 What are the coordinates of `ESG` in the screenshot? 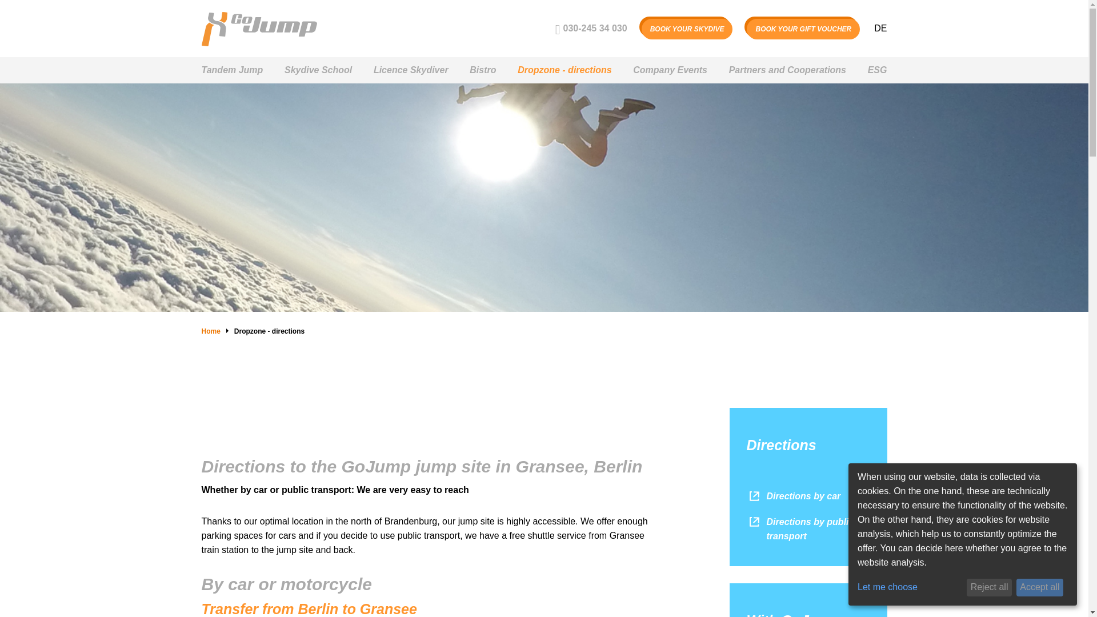 It's located at (878, 70).